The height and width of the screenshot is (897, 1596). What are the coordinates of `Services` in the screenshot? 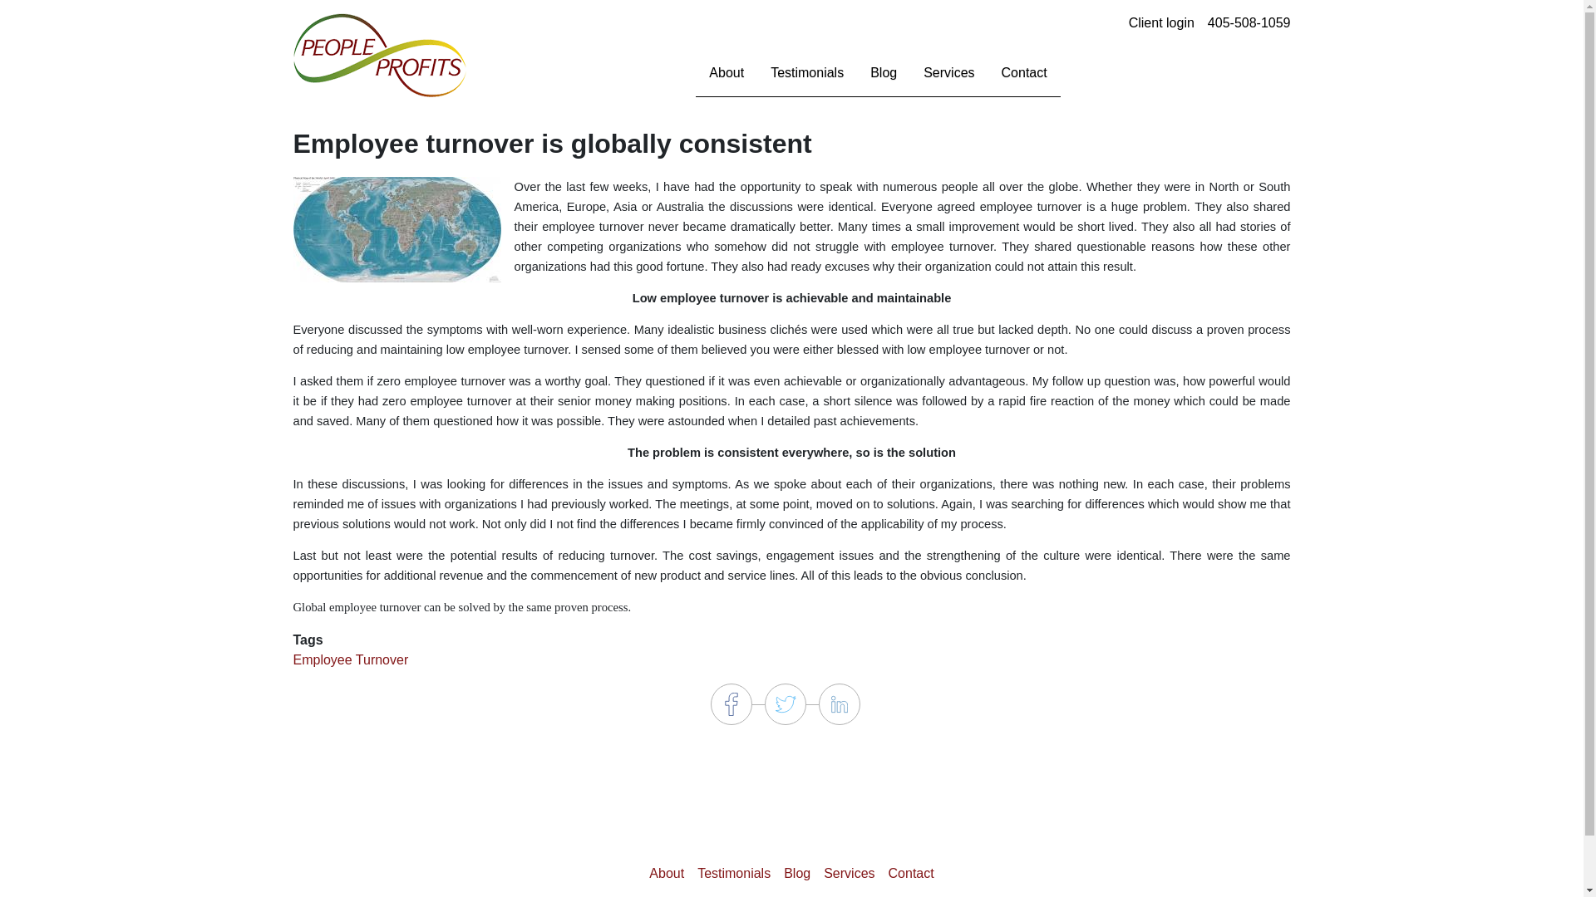 It's located at (849, 873).